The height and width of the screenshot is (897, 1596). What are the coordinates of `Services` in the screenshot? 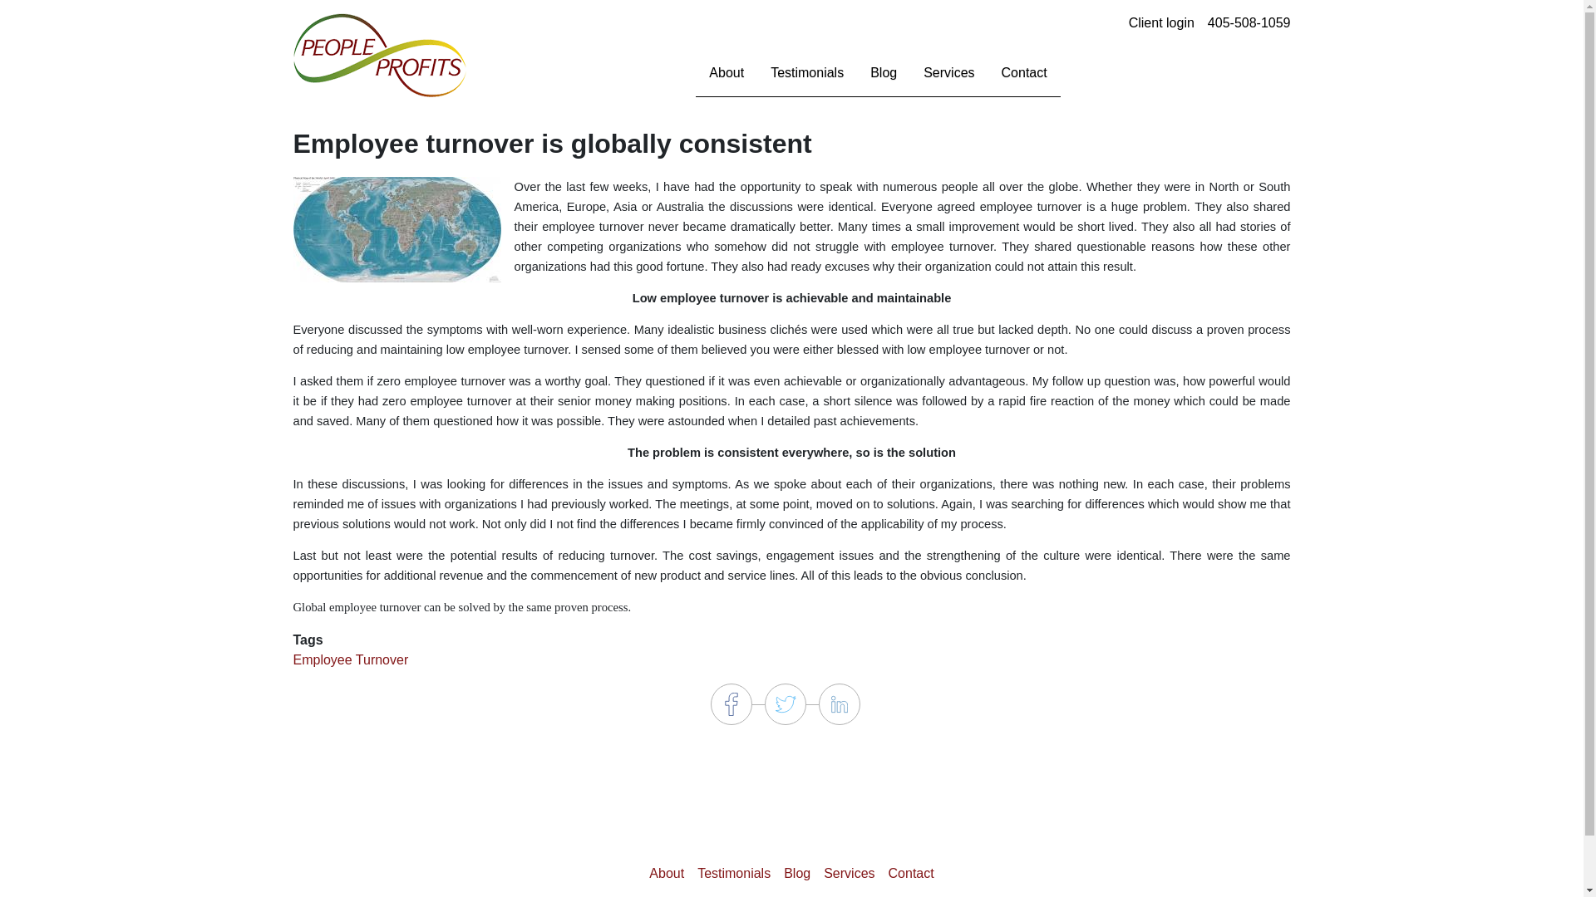 It's located at (849, 873).